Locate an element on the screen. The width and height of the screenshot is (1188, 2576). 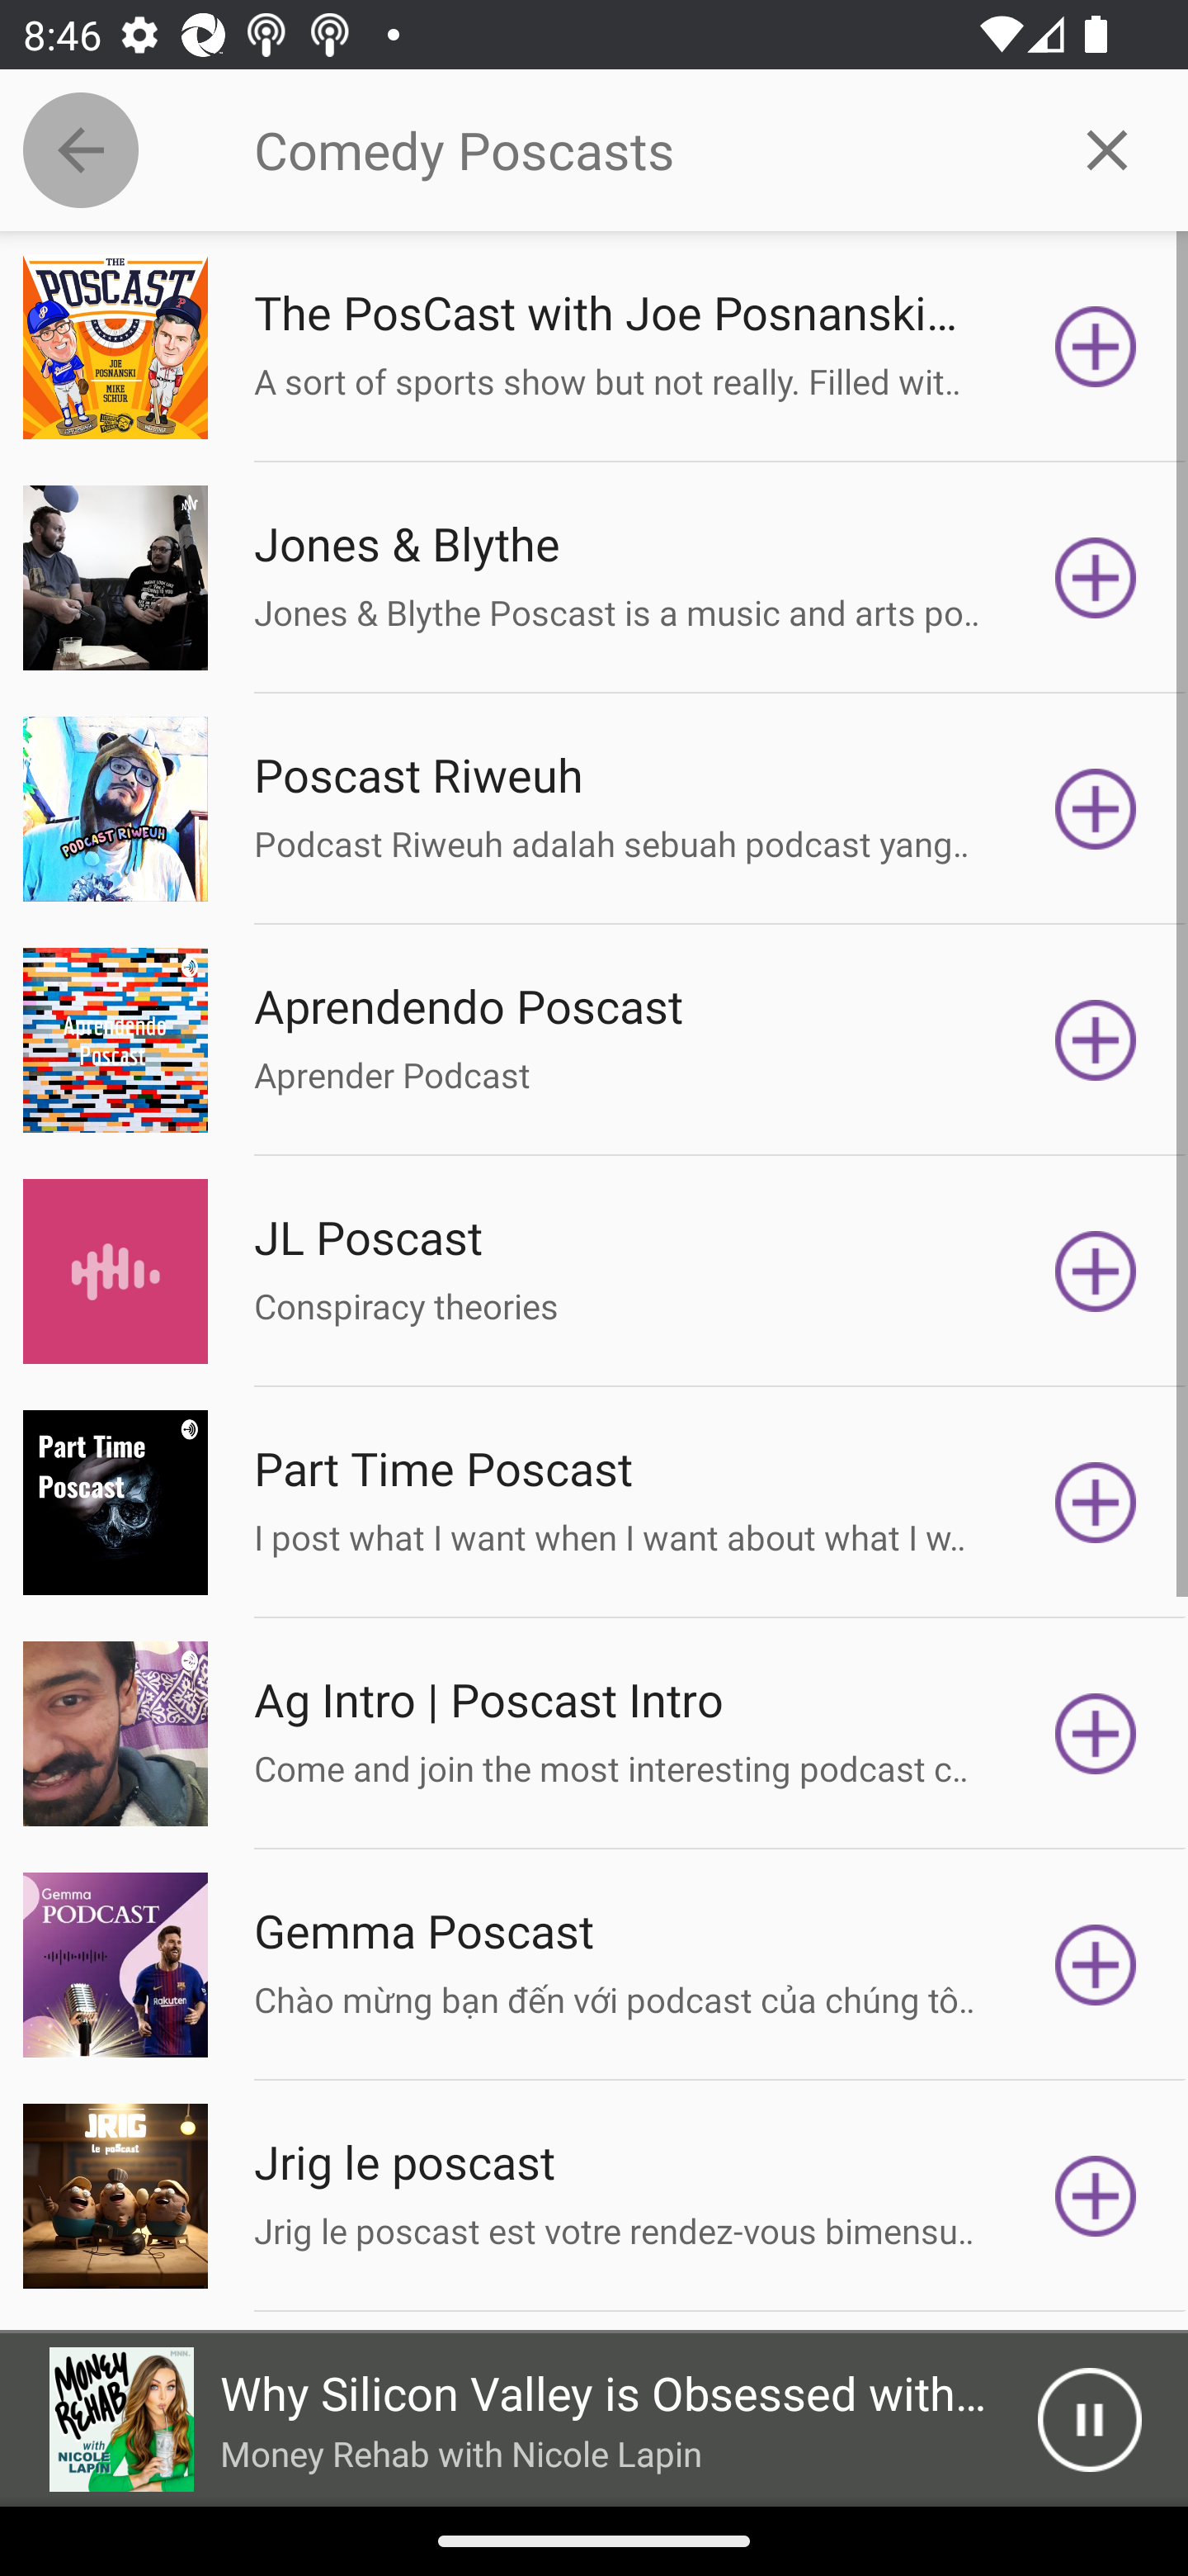
Subscribe is located at coordinates (1096, 1271).